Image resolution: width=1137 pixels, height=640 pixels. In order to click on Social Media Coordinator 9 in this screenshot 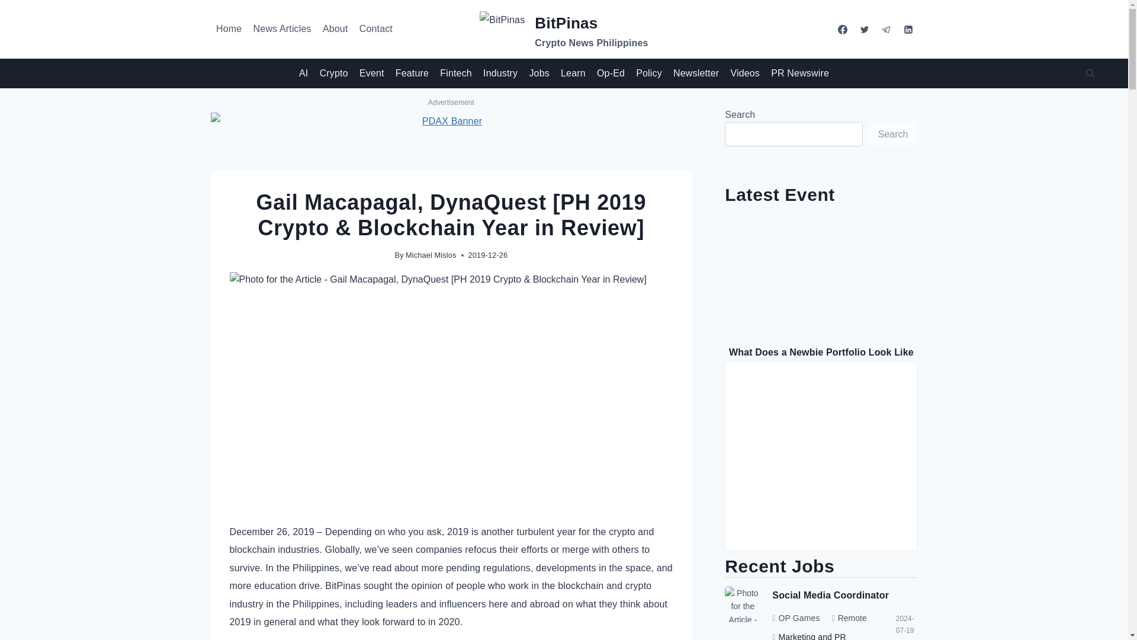, I will do `click(743, 604)`.